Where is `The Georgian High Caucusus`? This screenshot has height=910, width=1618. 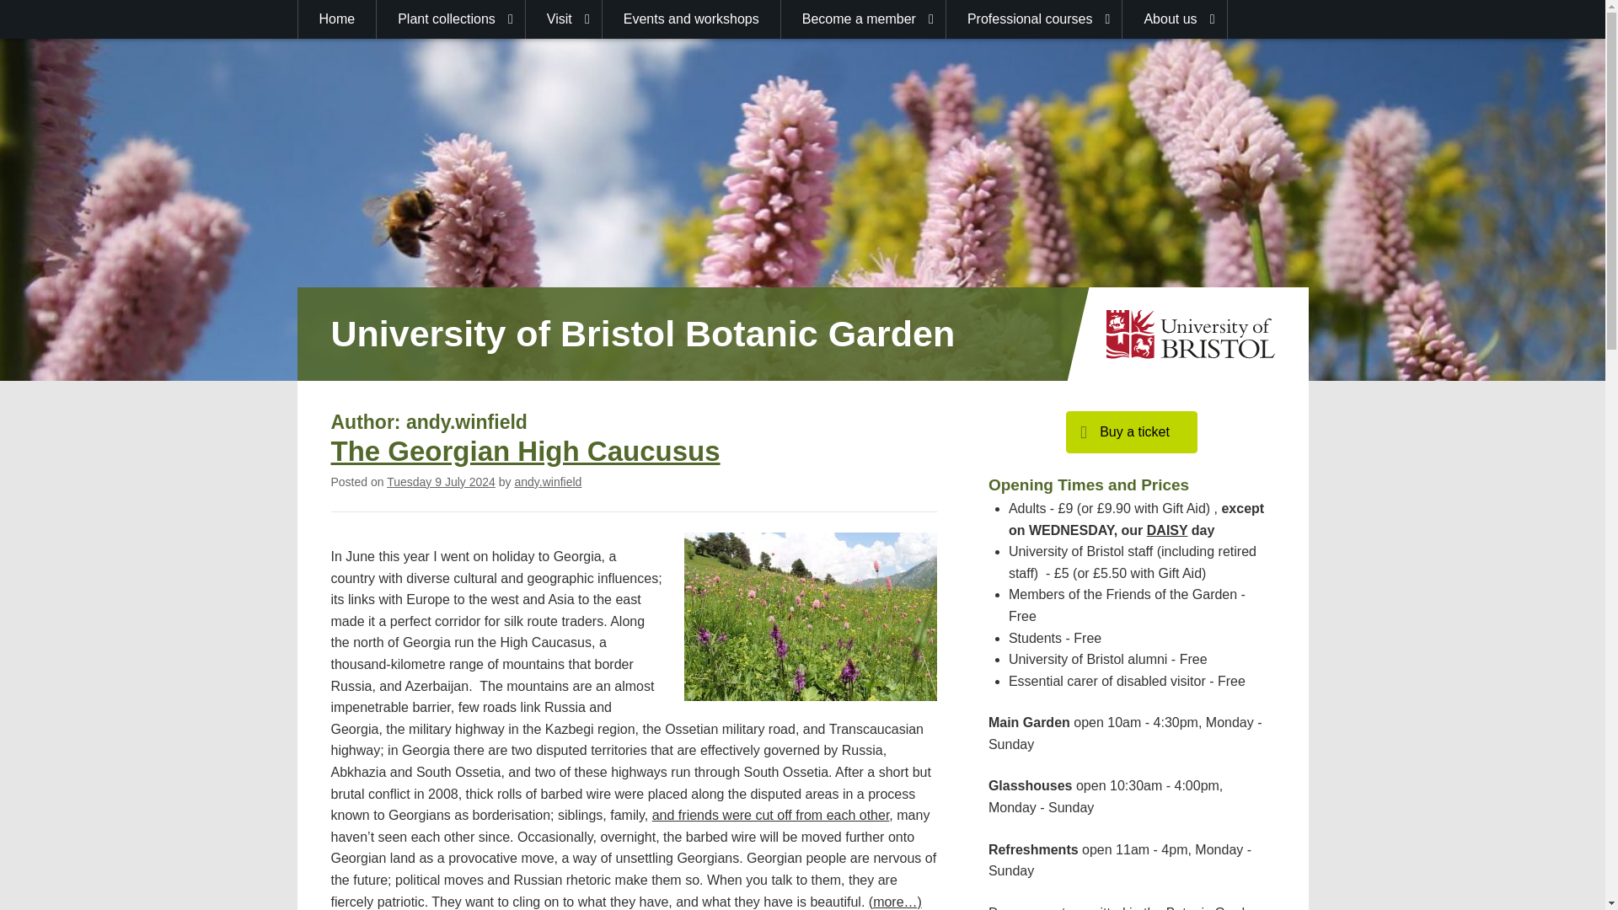
The Georgian High Caucusus is located at coordinates (524, 452).